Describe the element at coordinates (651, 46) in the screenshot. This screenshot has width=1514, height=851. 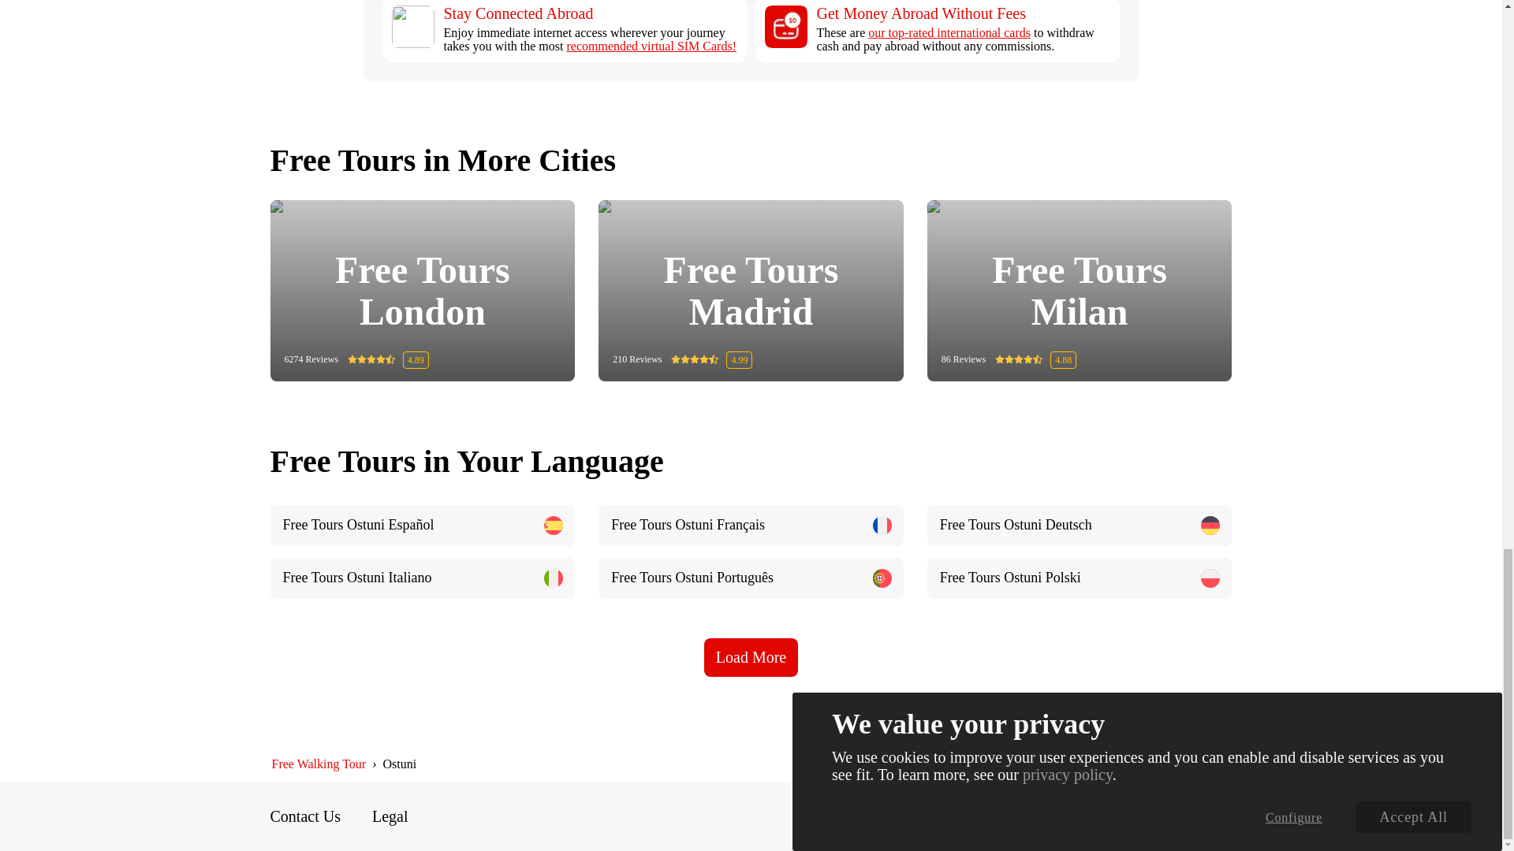
I see `recommended virtual SIM Cards!` at that location.